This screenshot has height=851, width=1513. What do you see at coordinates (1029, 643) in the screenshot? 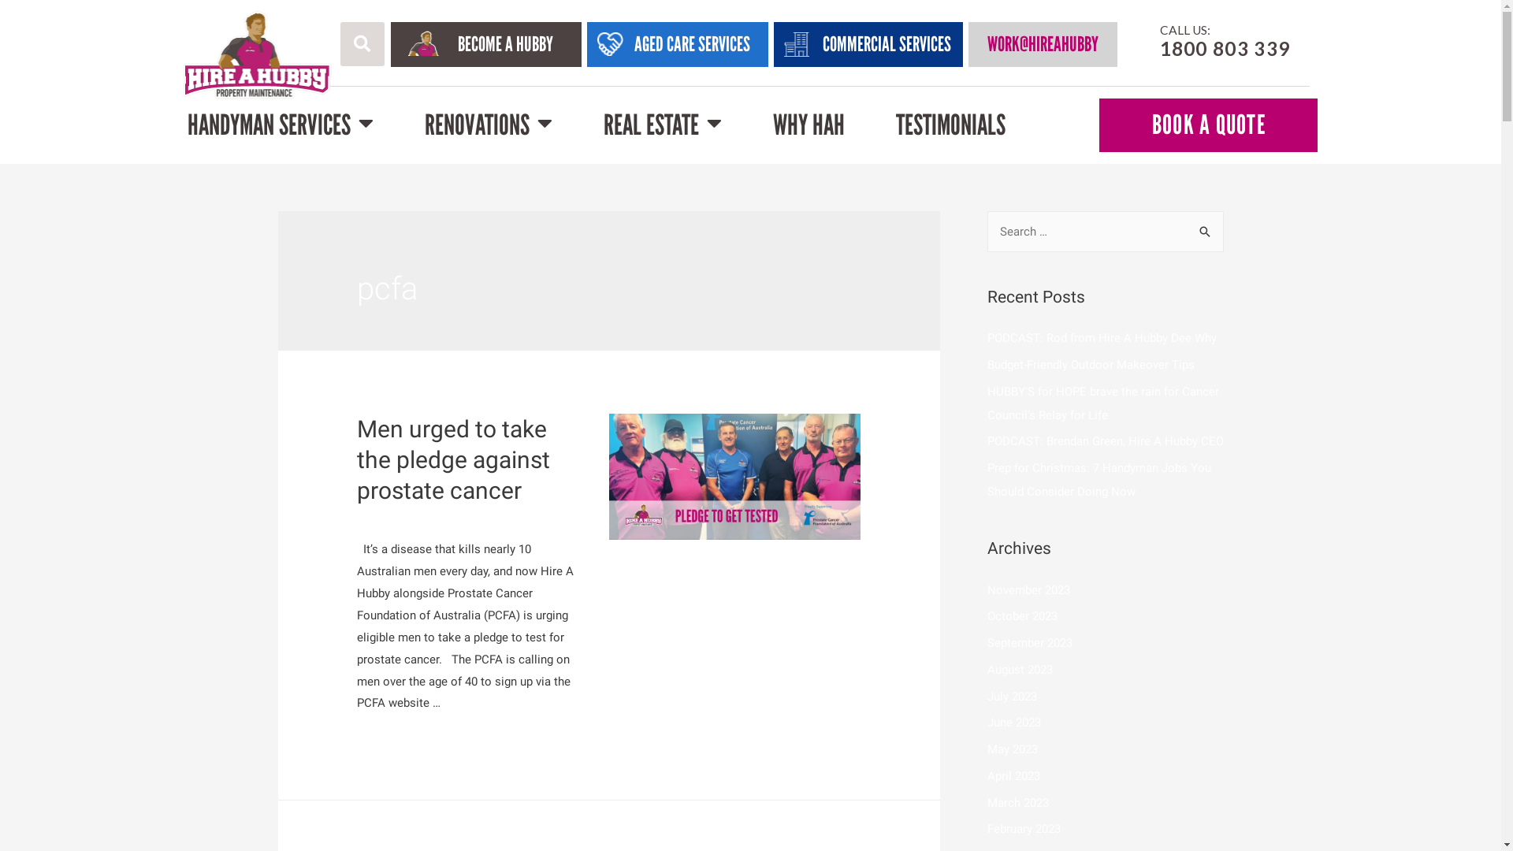
I see `September 2023` at bounding box center [1029, 643].